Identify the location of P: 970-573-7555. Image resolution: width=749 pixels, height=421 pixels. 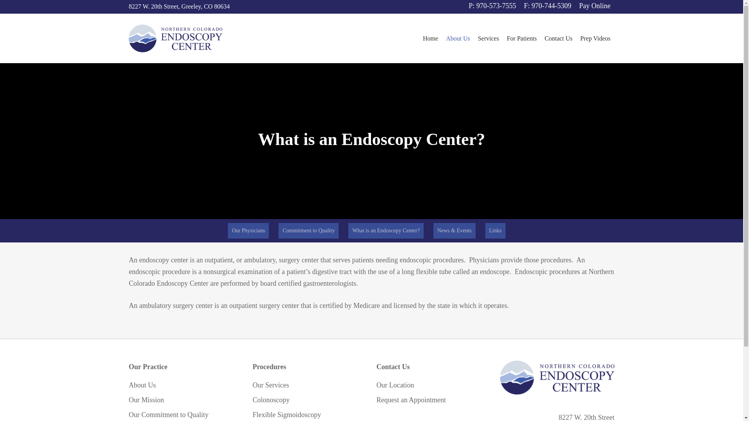
(493, 6).